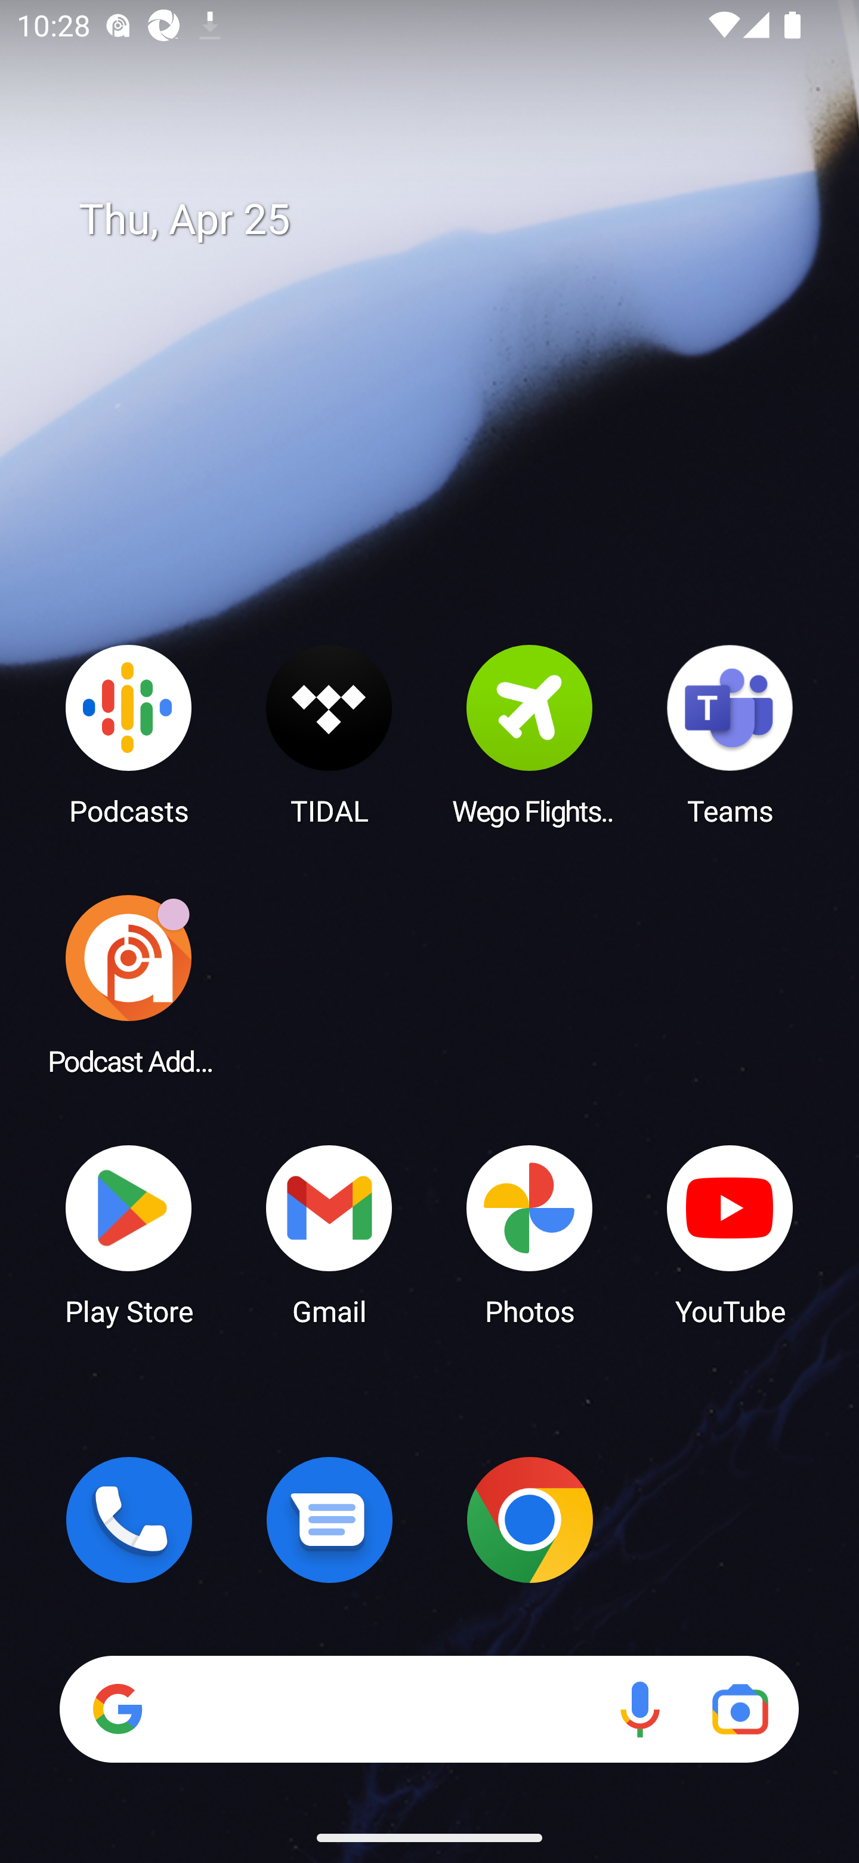 The image size is (859, 1863). Describe the element at coordinates (129, 1234) in the screenshot. I see `Play Store` at that location.